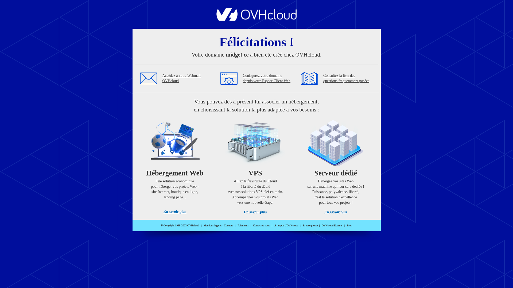 The image size is (513, 288). What do you see at coordinates (255, 165) in the screenshot?
I see `VPS` at bounding box center [255, 165].